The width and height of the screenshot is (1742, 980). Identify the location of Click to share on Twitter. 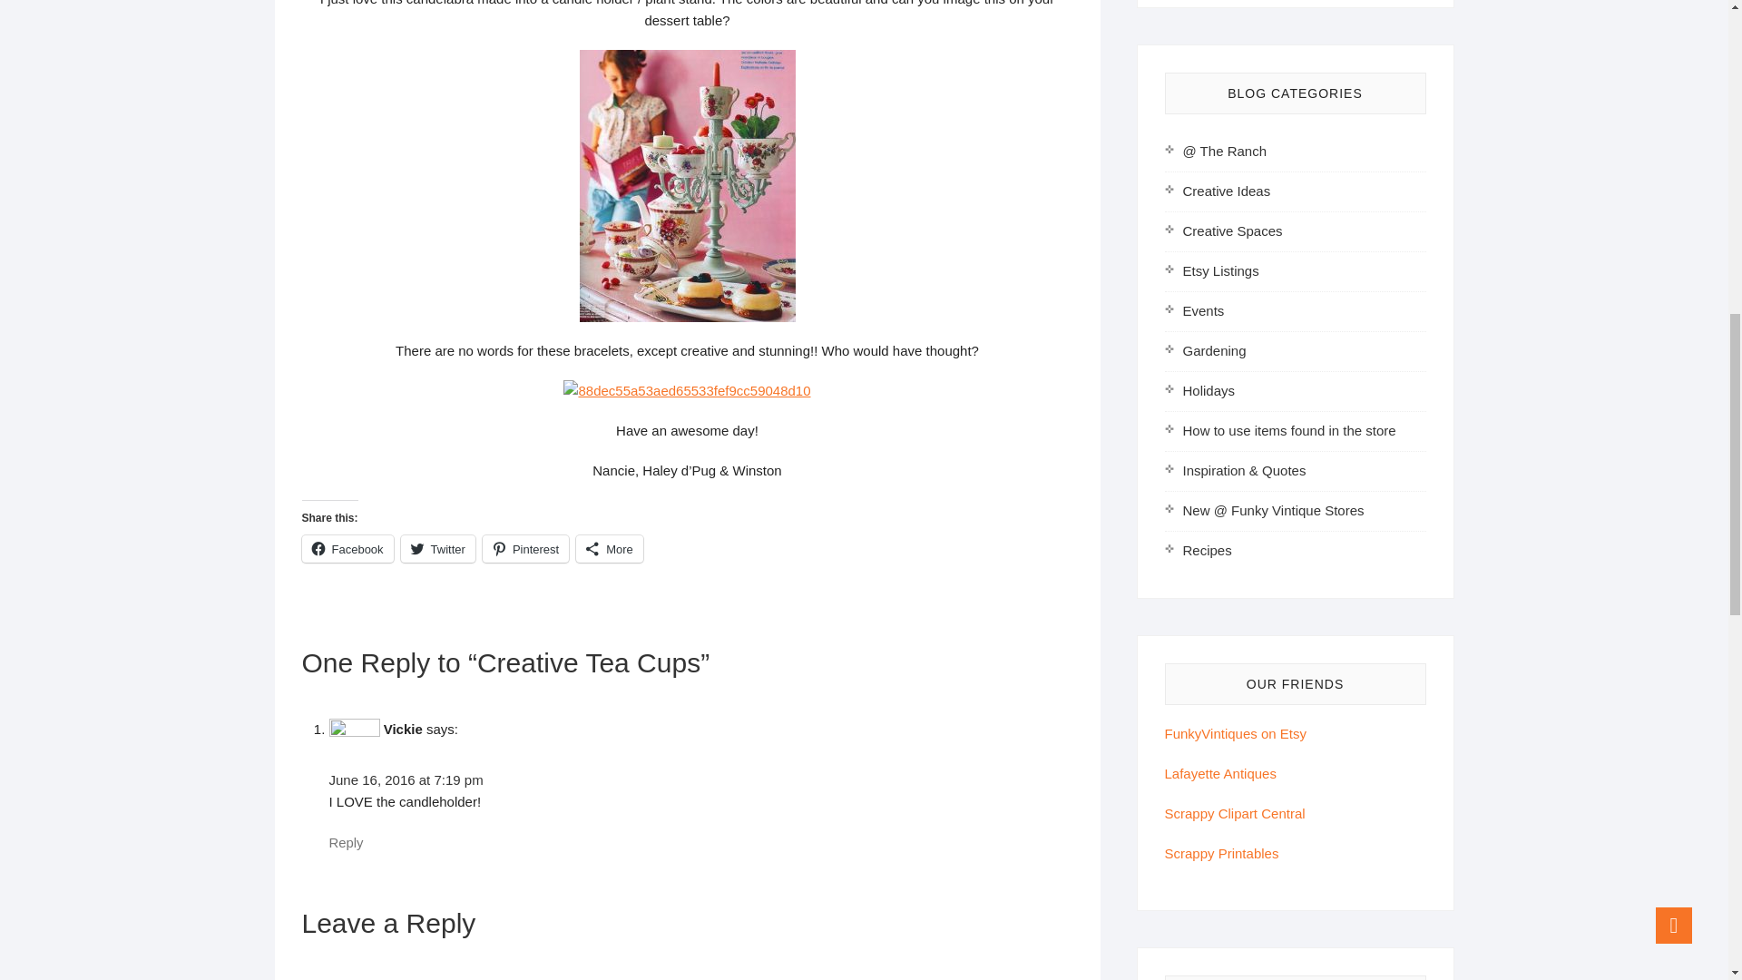
(437, 548).